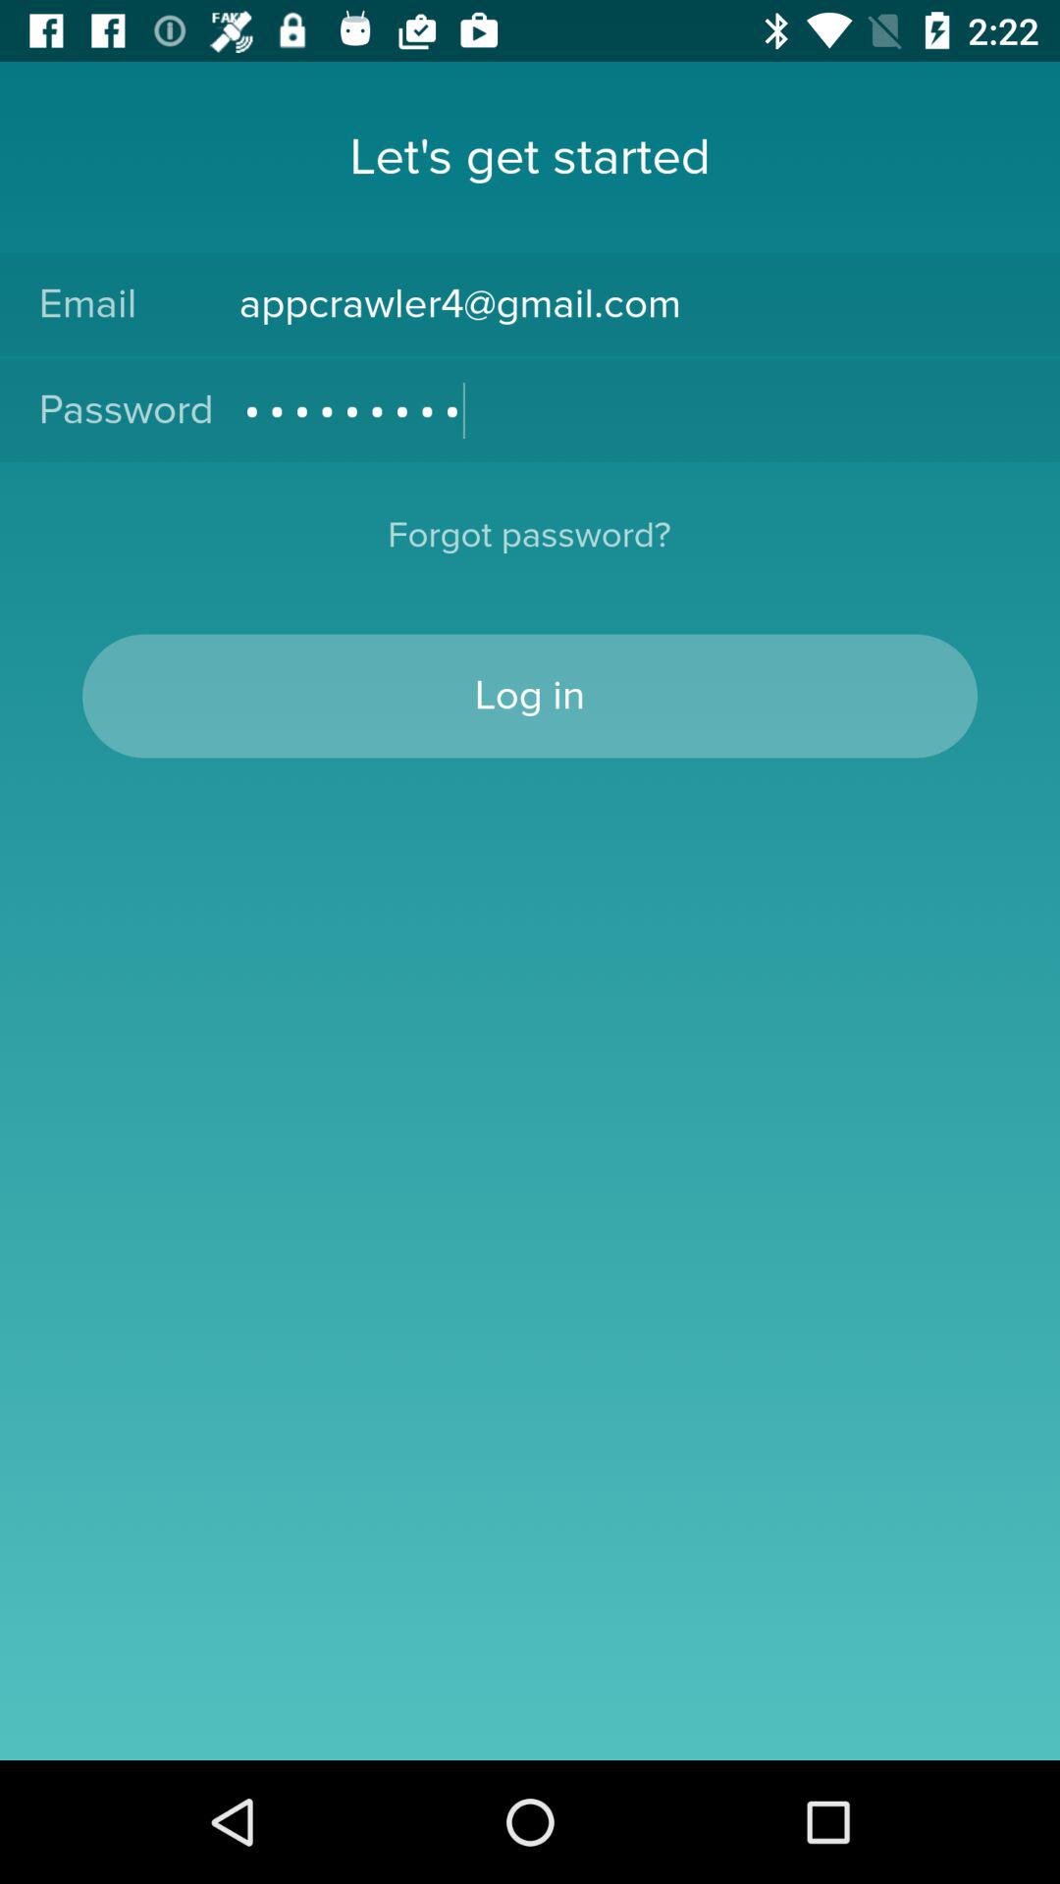 This screenshot has height=1884, width=1060. I want to click on flip until the log in, so click(530, 696).